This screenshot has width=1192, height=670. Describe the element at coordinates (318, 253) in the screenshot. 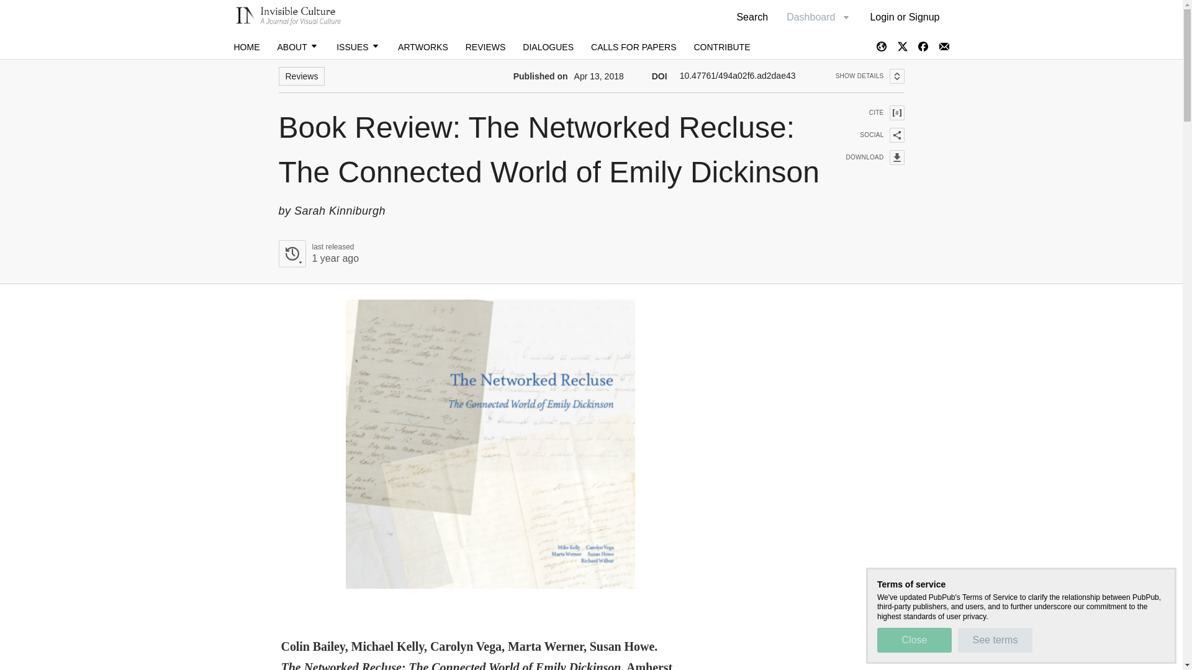

I see `CONTRIBUTE` at that location.